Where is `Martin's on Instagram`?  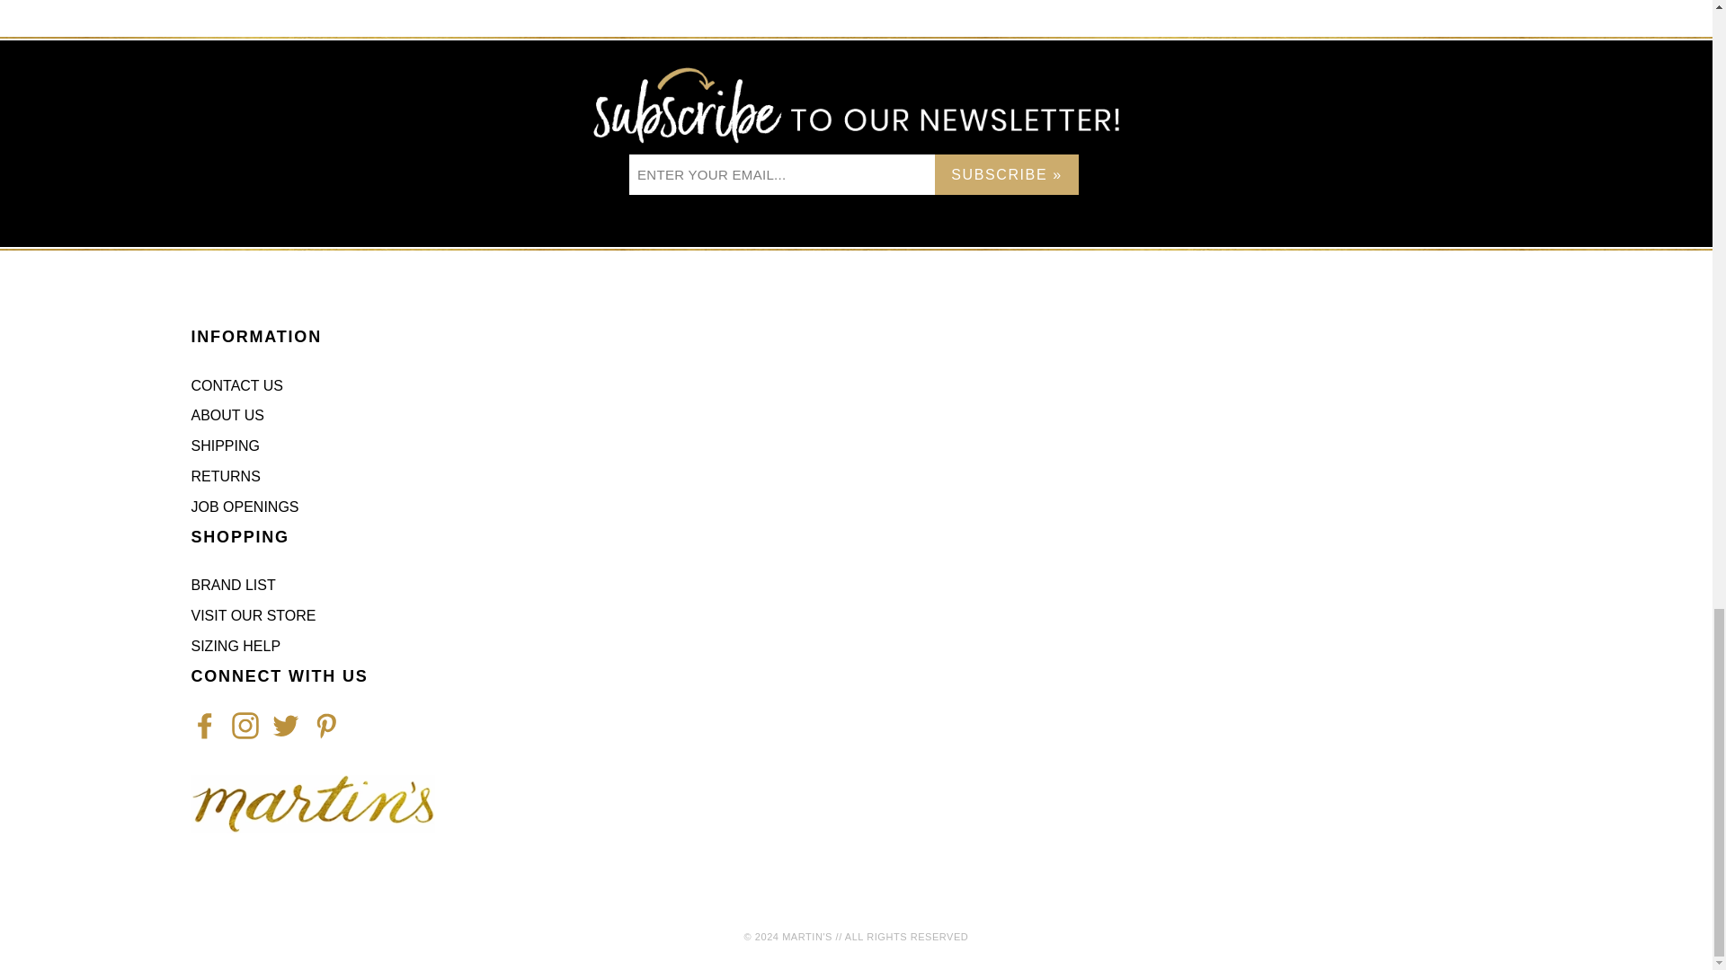
Martin's on Instagram is located at coordinates (245, 725).